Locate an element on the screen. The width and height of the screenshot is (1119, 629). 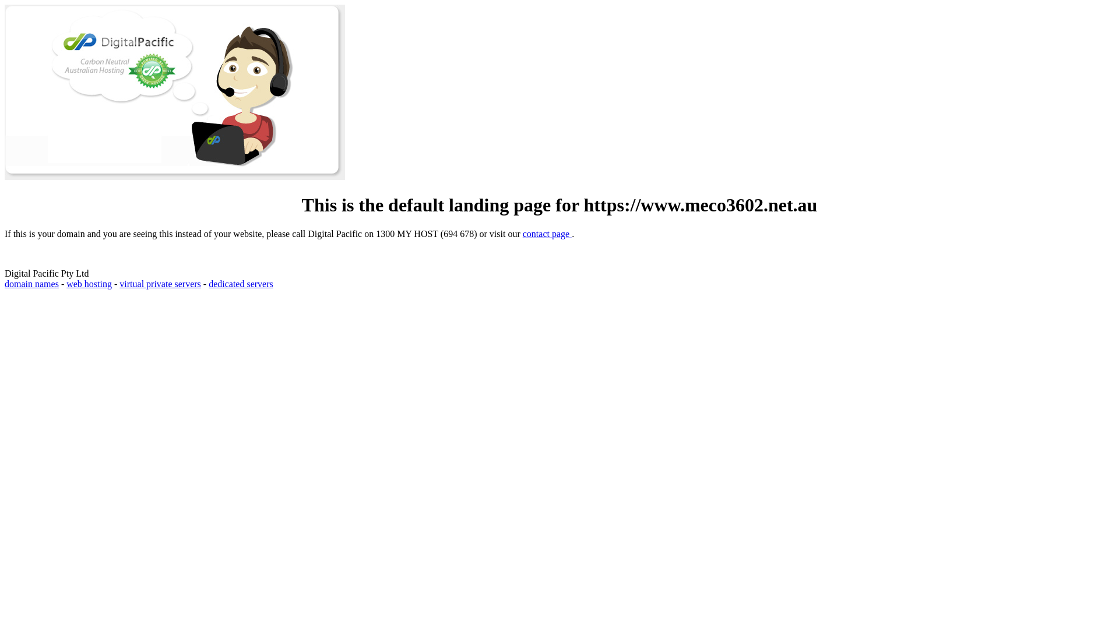
virtual private servers is located at coordinates (160, 284).